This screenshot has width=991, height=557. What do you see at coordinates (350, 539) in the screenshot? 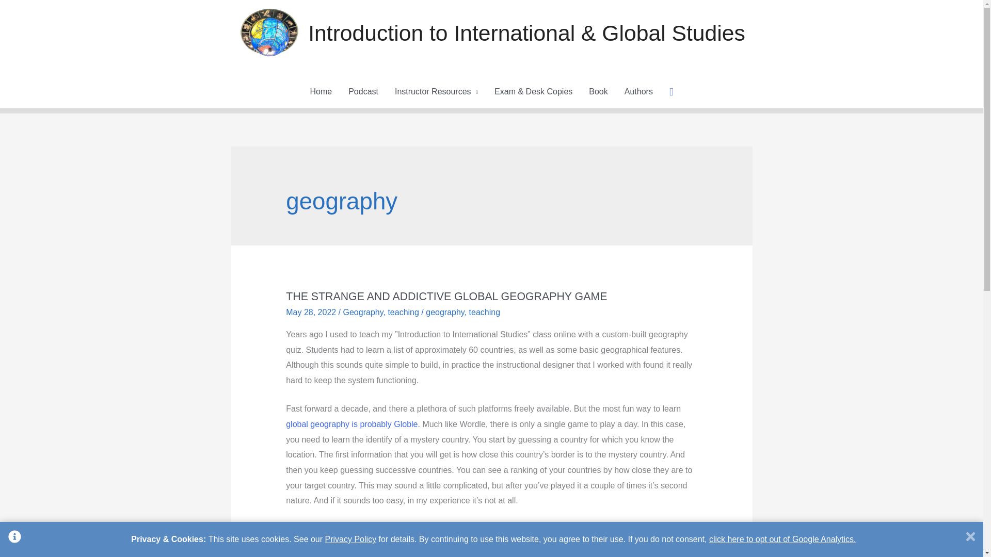
I see `Privacy Policy` at bounding box center [350, 539].